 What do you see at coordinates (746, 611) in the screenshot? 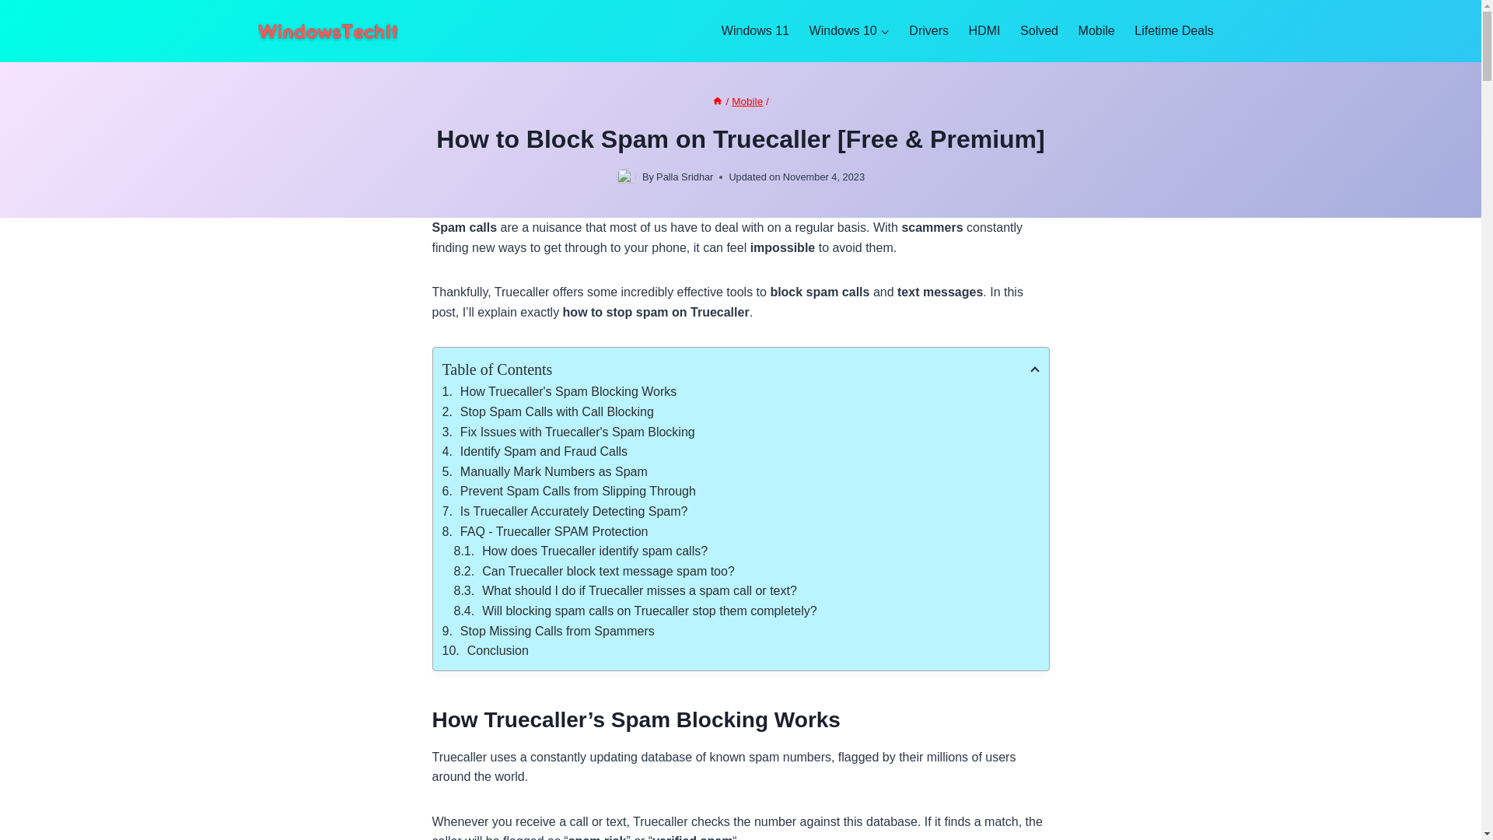
I see `Will blocking spam calls on Truecaller stop them completely?` at bounding box center [746, 611].